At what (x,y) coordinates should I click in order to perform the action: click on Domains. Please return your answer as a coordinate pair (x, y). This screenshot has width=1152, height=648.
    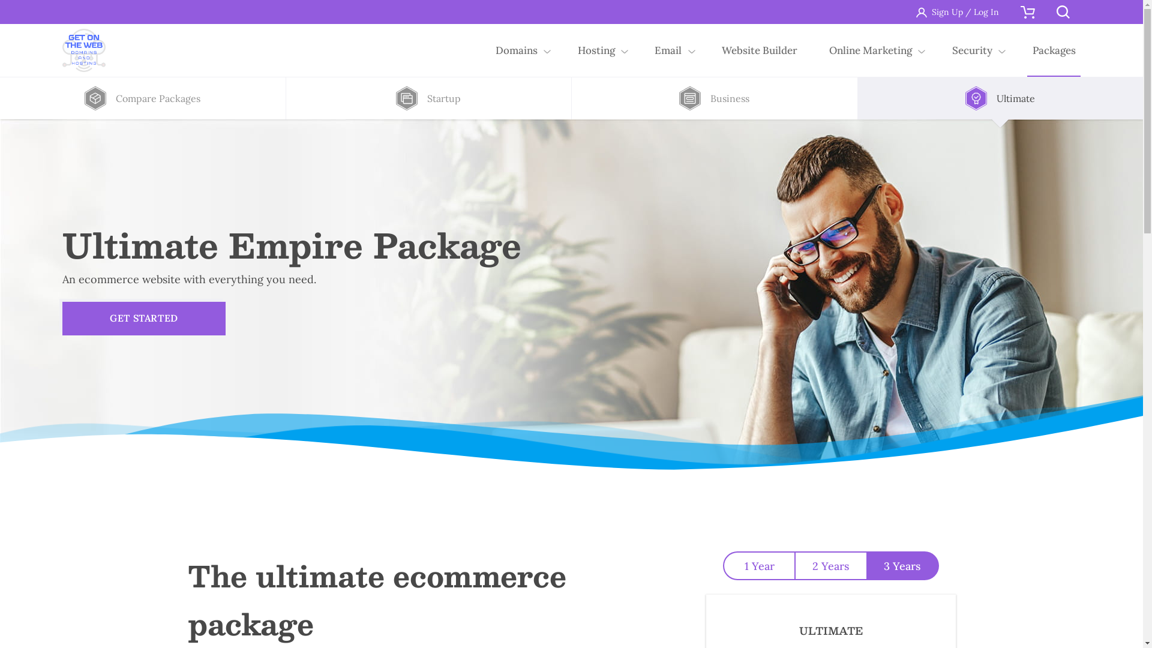
    Looking at the image, I should click on (517, 50).